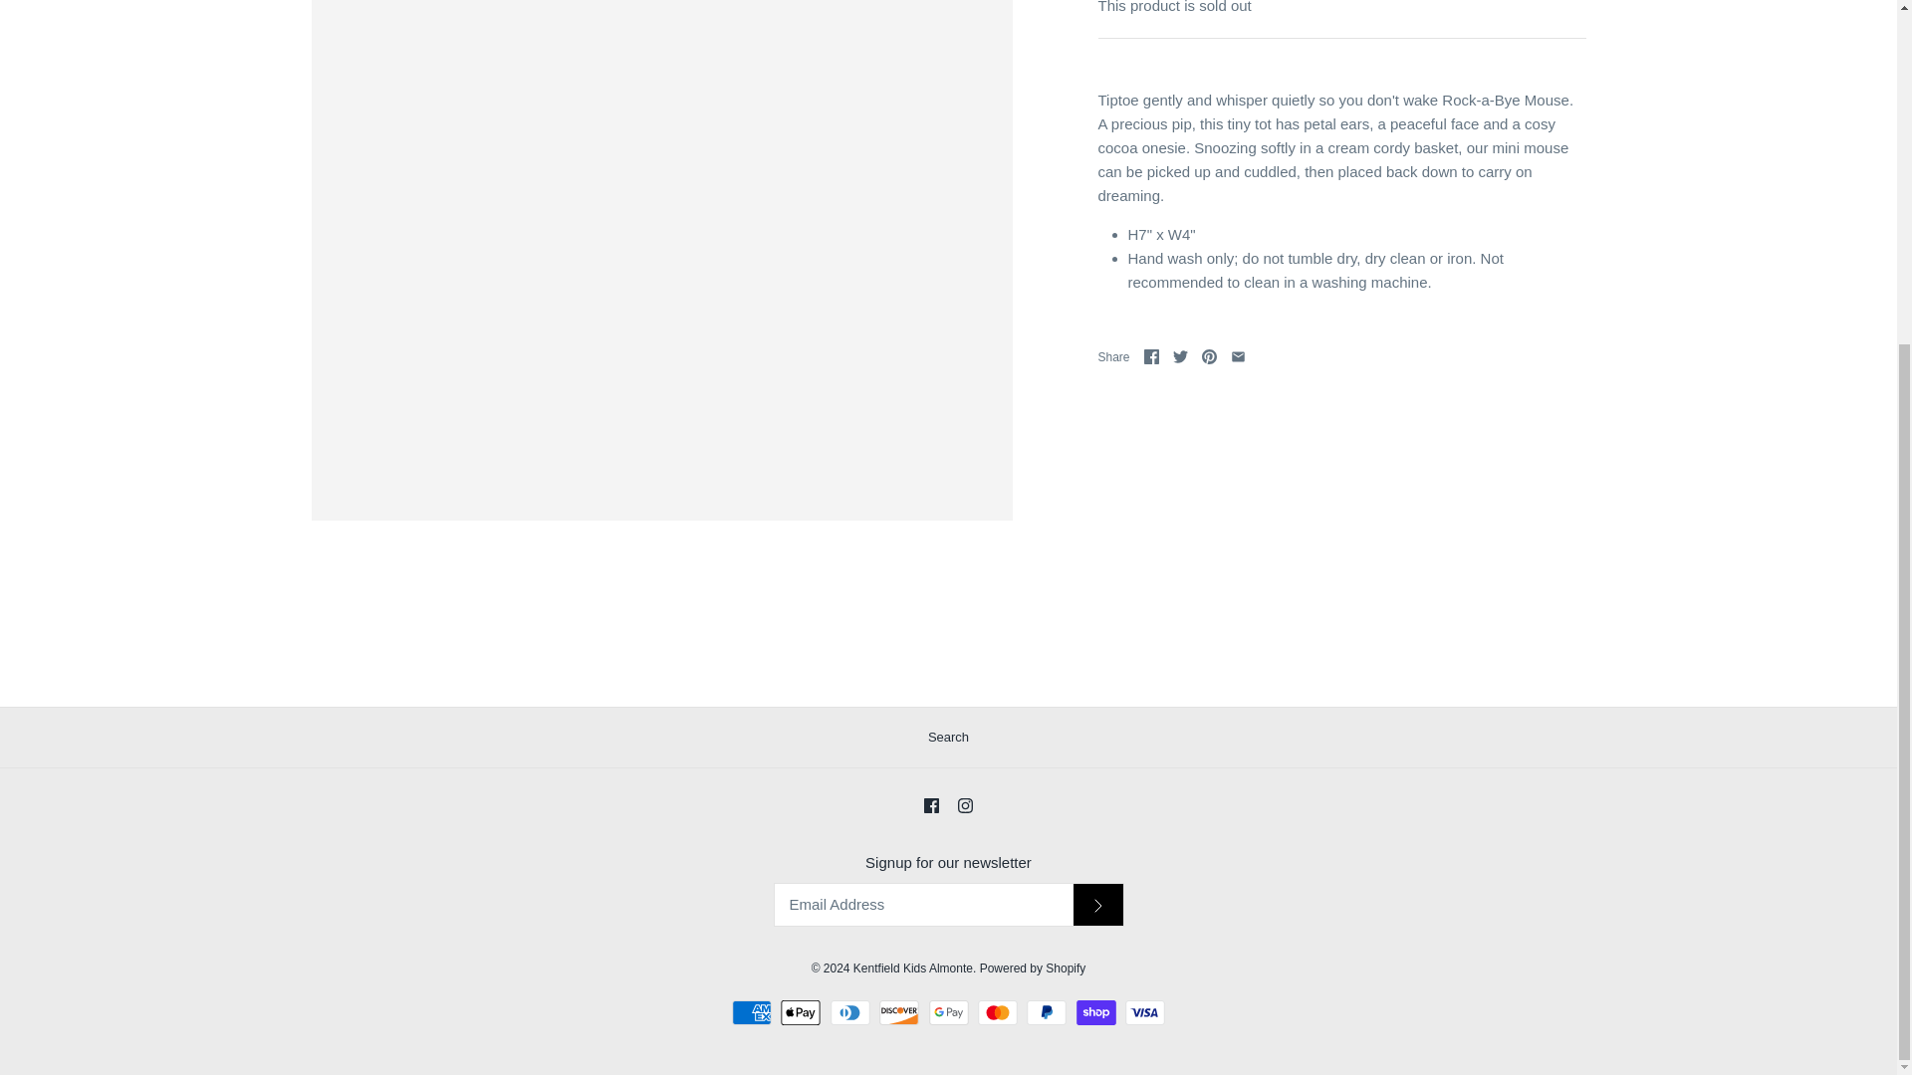 The width and height of the screenshot is (1912, 1075). What do you see at coordinates (849, 1013) in the screenshot?
I see `Diners Club` at bounding box center [849, 1013].